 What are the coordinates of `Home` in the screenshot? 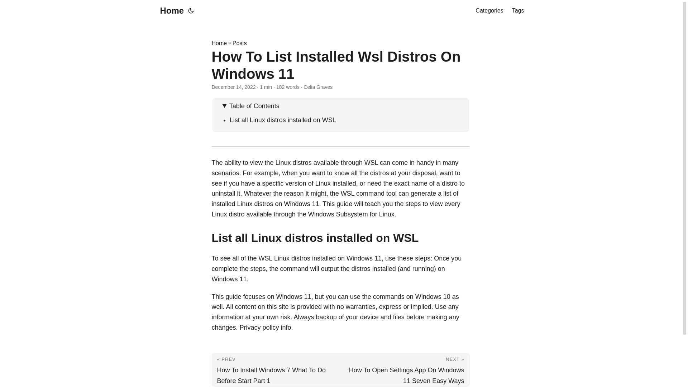 It's located at (219, 43).